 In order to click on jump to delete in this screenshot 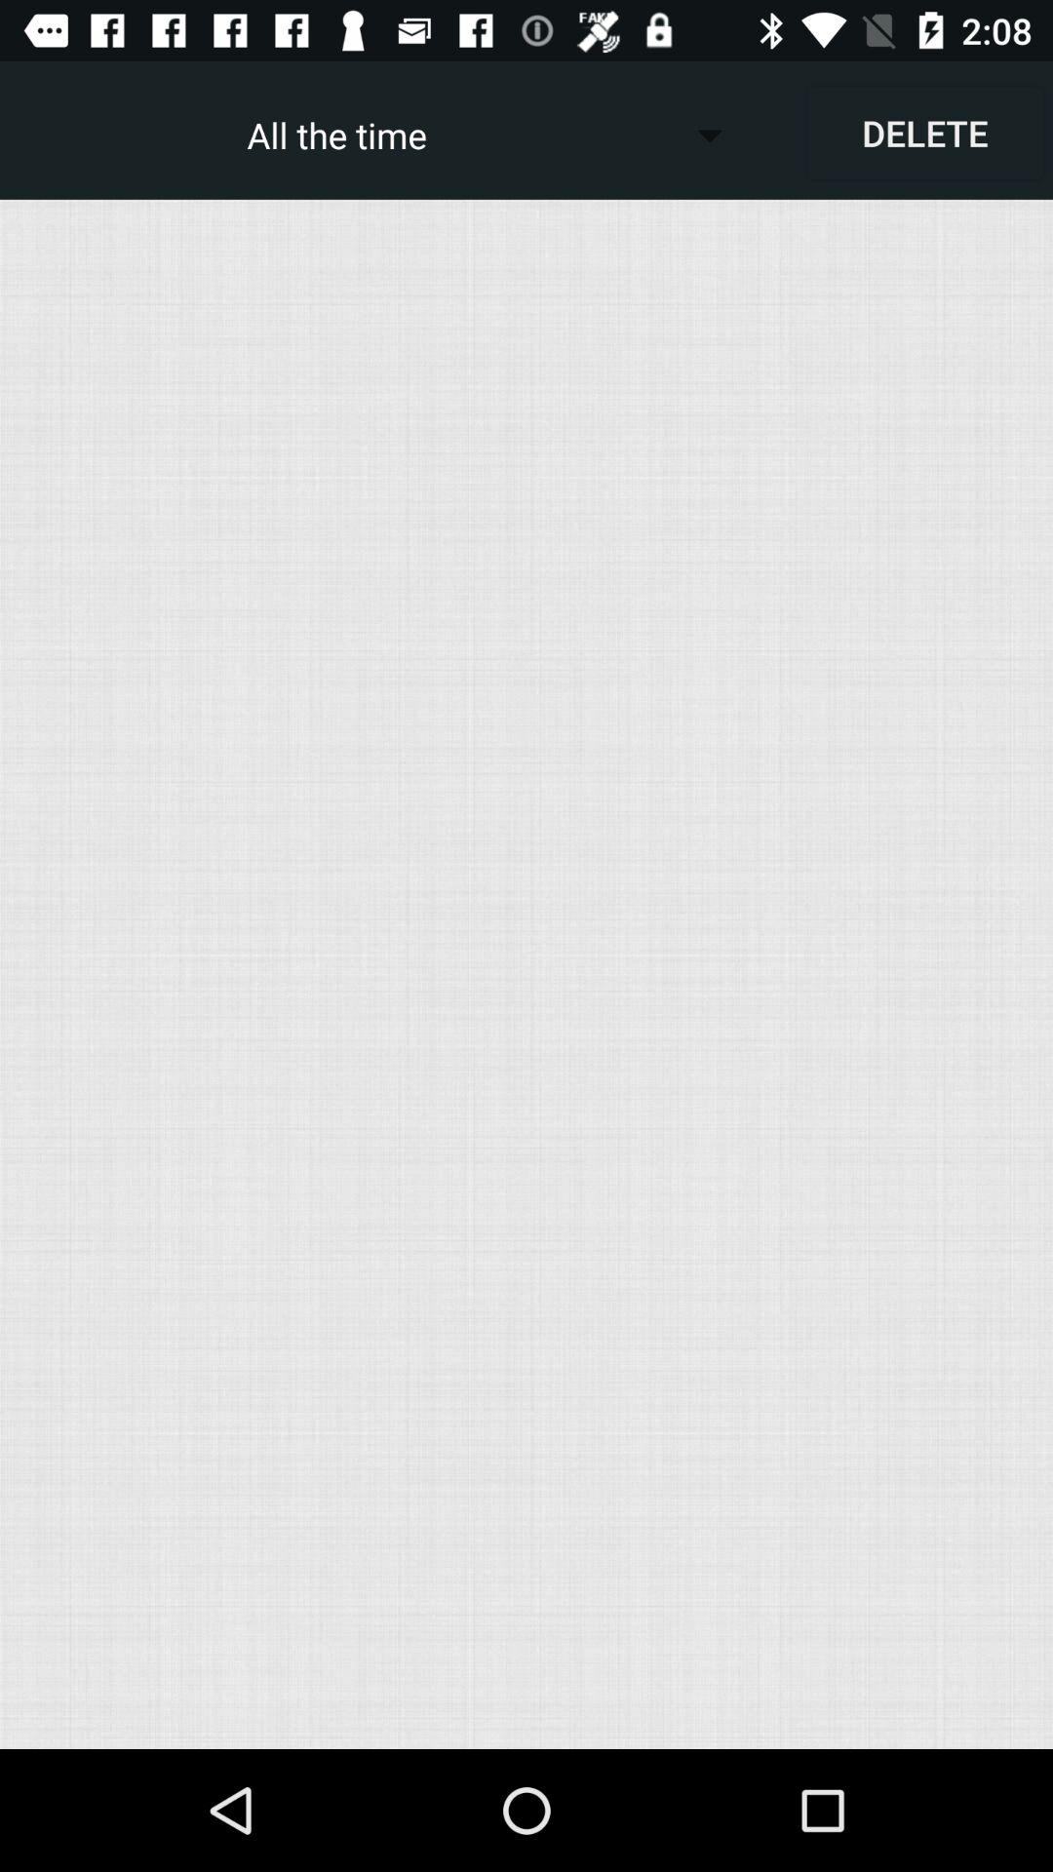, I will do `click(924, 133)`.